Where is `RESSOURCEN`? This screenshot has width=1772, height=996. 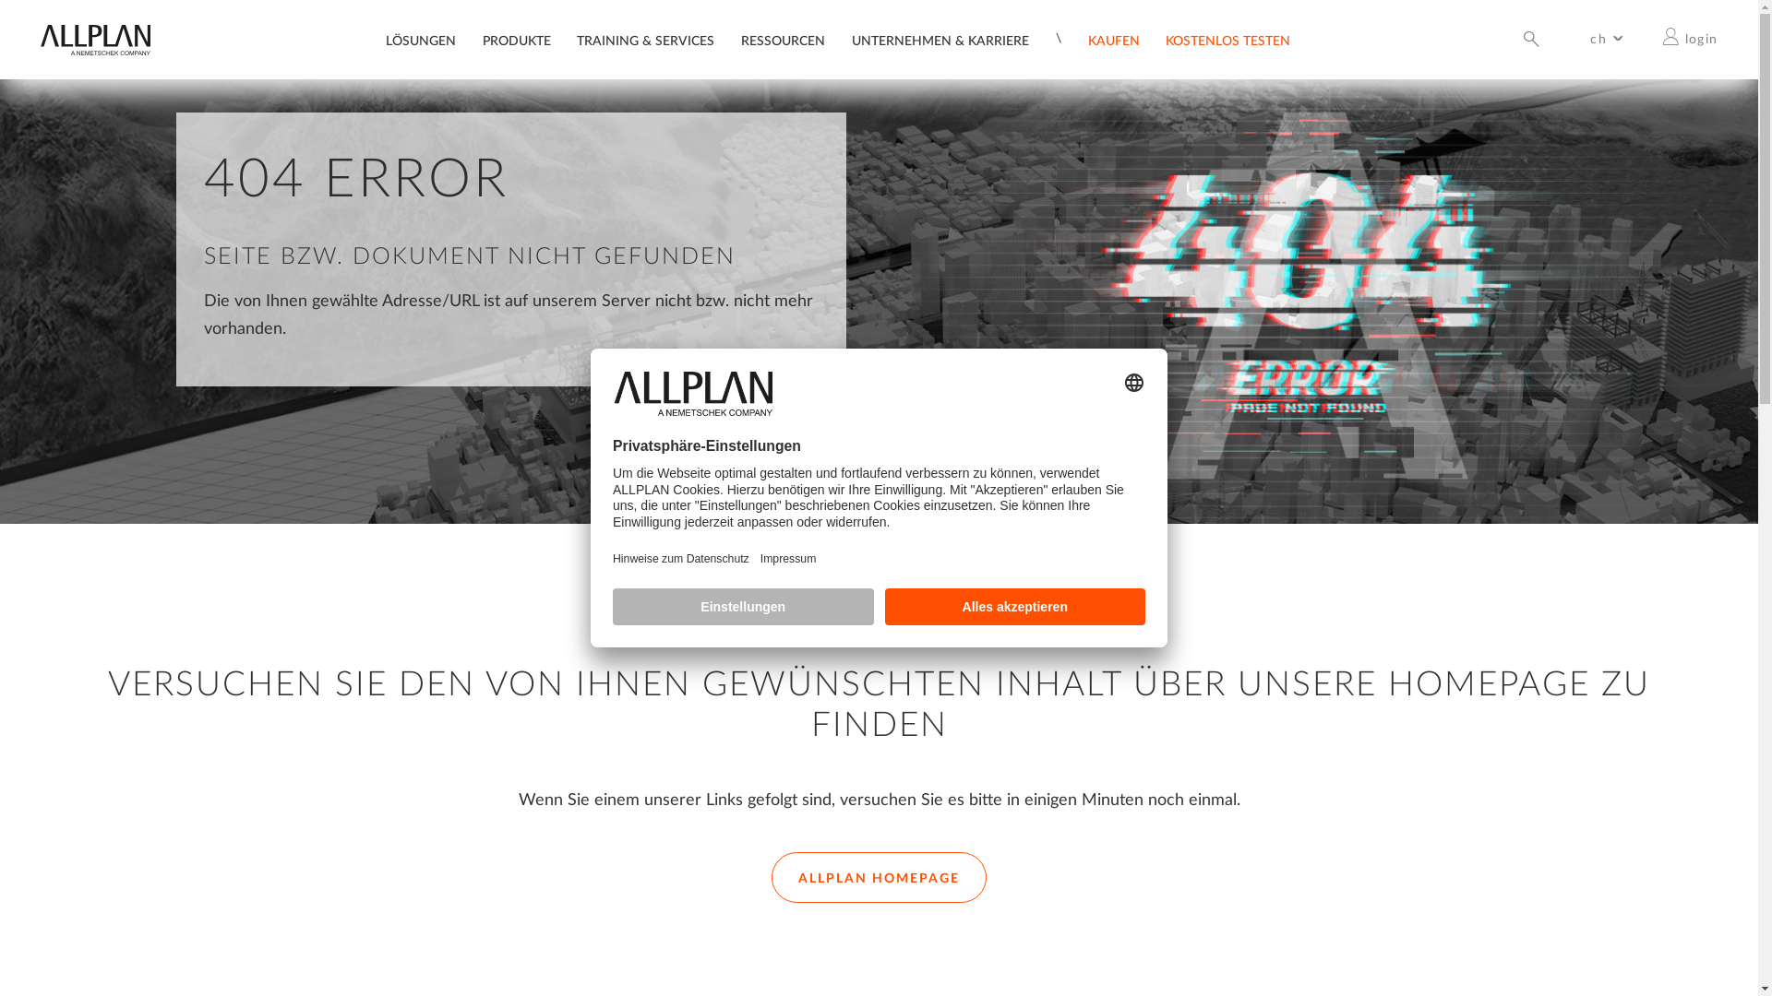
RESSOURCEN is located at coordinates (783, 44).